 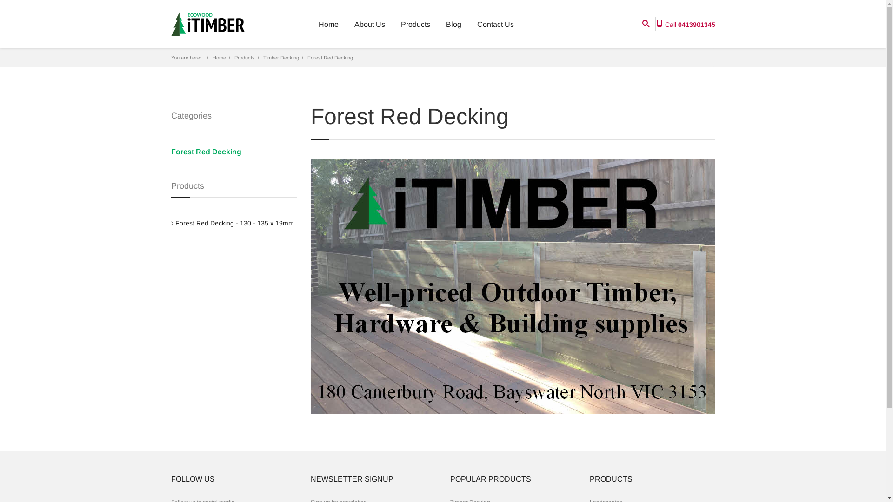 I want to click on Home, so click(x=328, y=25).